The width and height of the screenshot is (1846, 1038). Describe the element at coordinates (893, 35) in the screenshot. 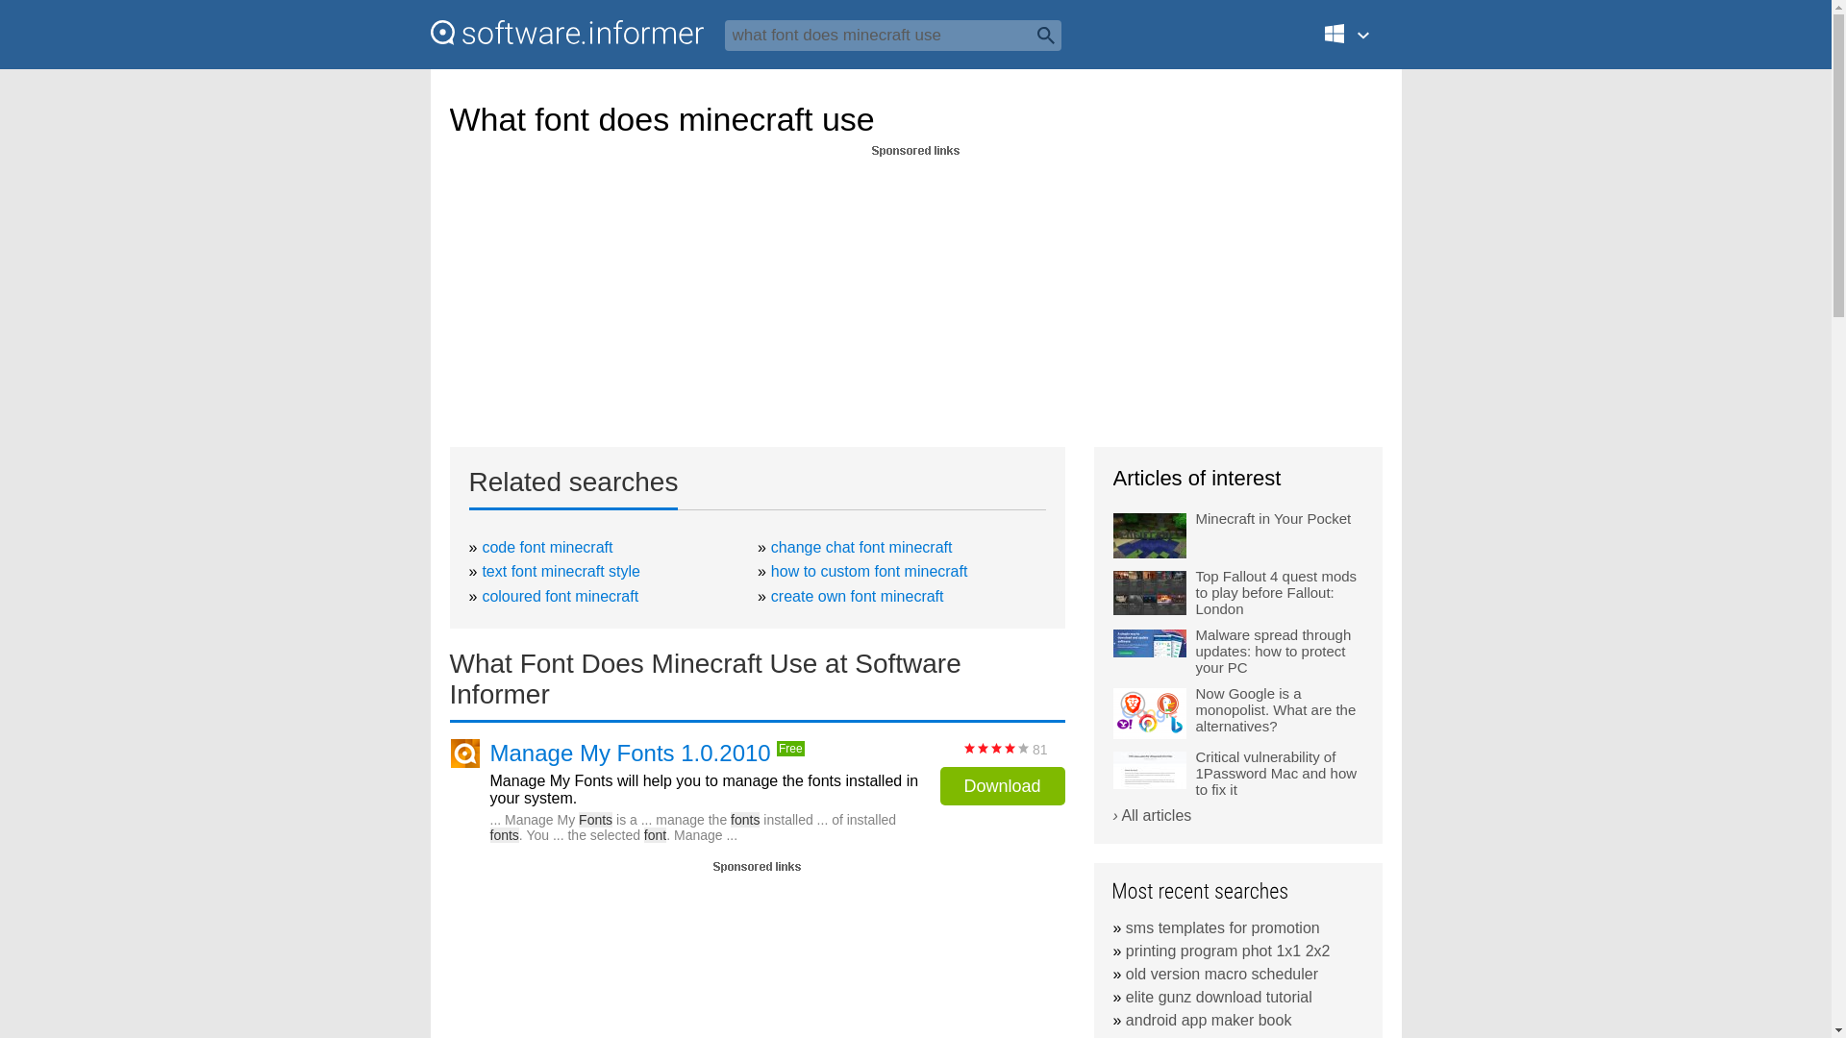

I see `what font does minecraft use` at that location.